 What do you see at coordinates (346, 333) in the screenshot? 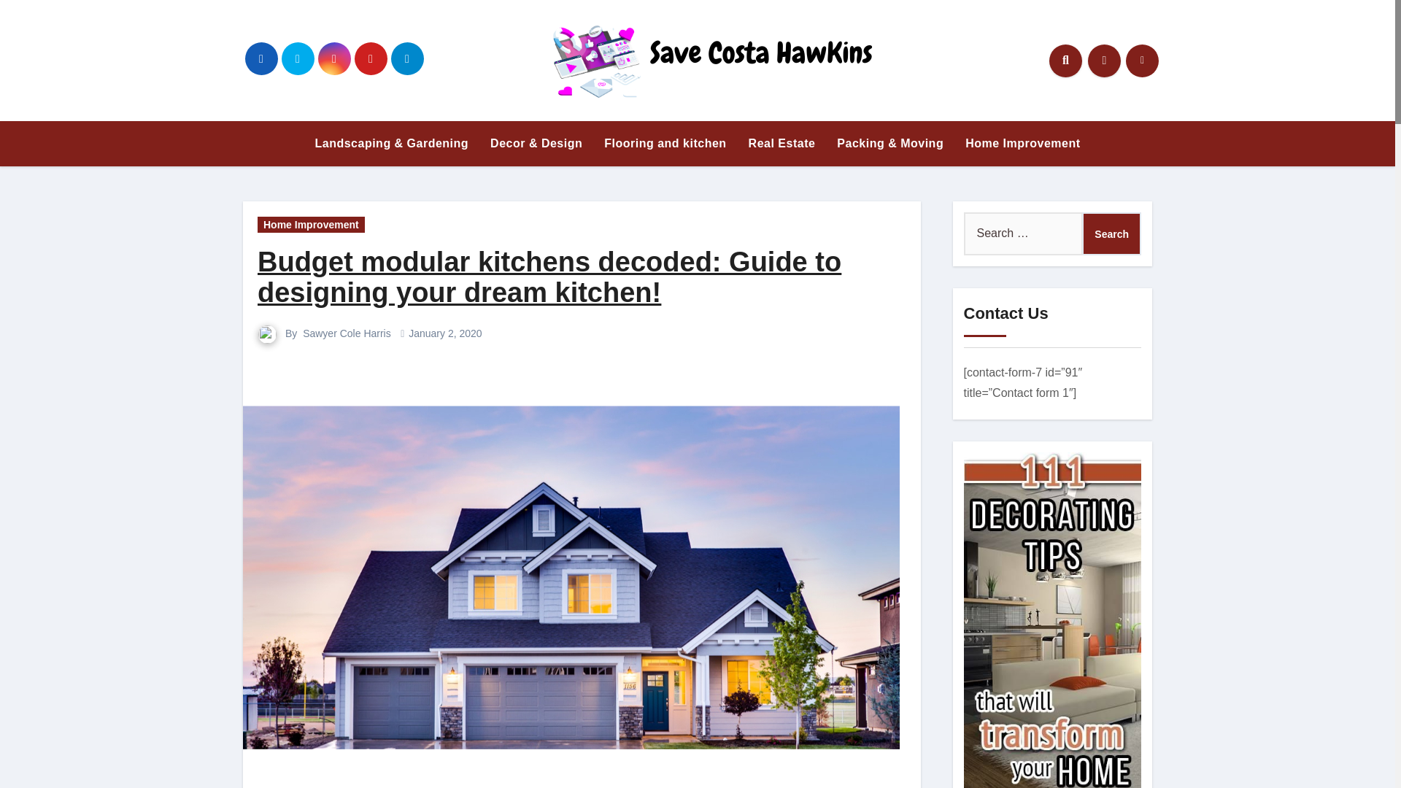
I see `Sawyer Cole Harris` at bounding box center [346, 333].